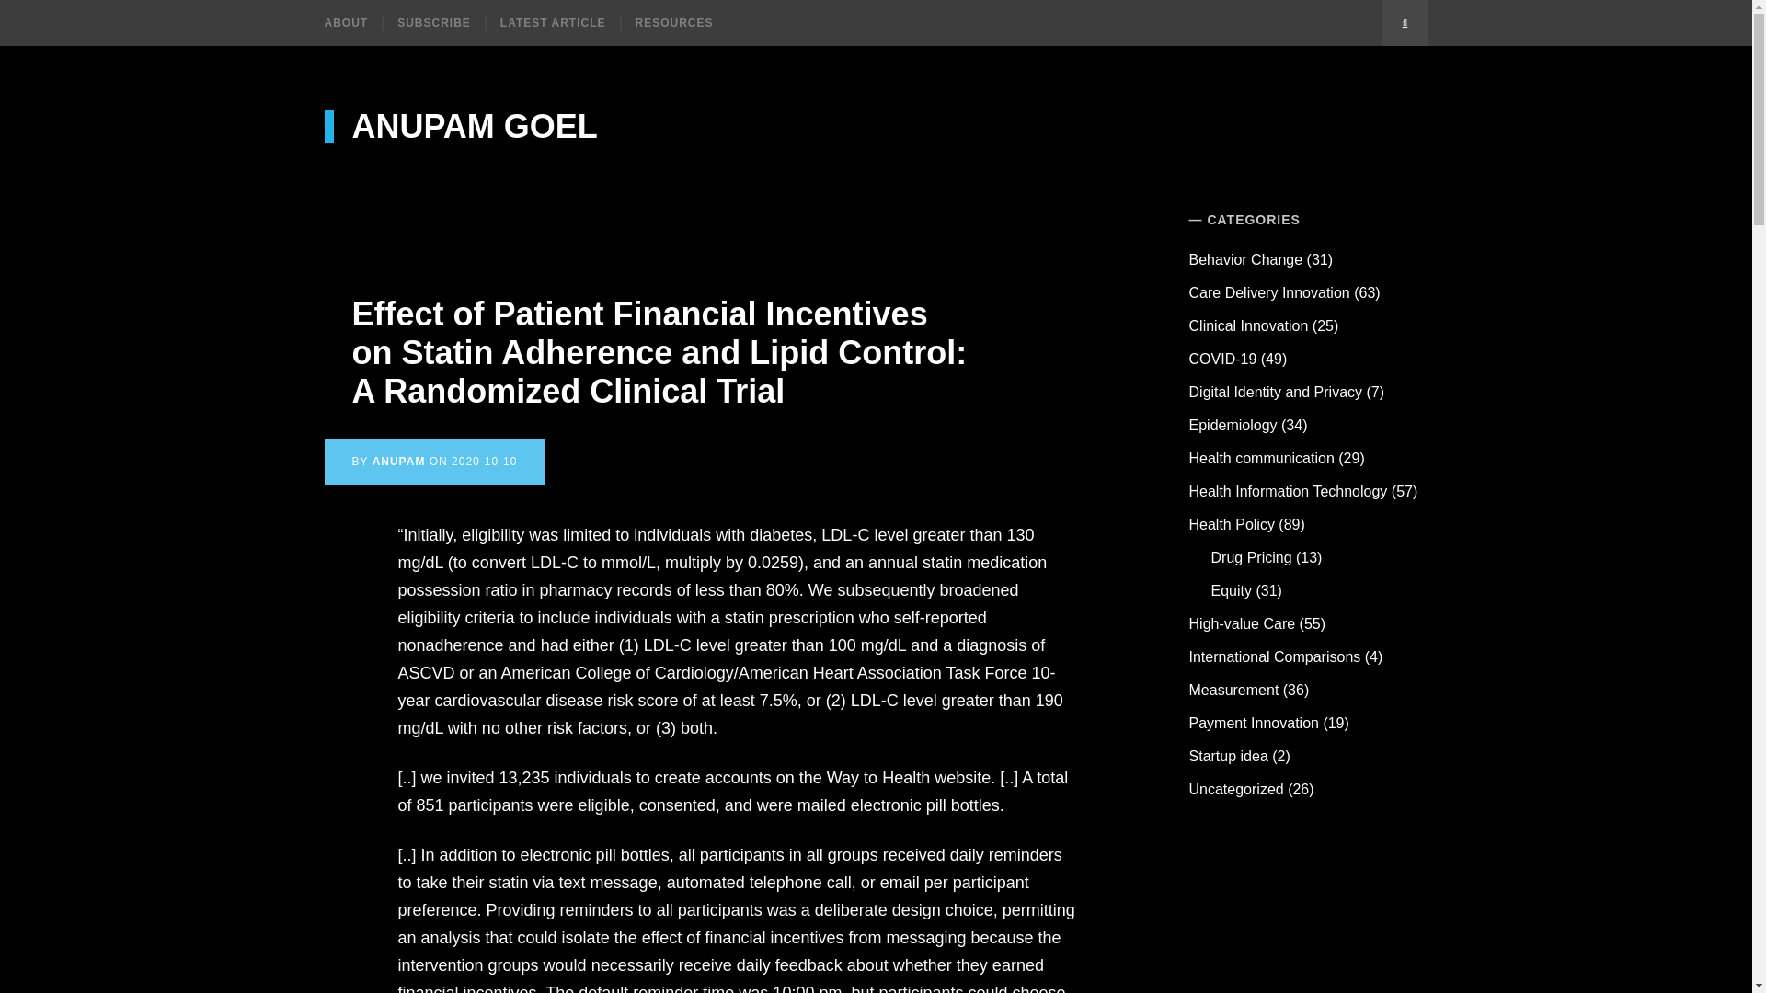  Describe the element at coordinates (1252, 557) in the screenshot. I see `Drug Pricing` at that location.